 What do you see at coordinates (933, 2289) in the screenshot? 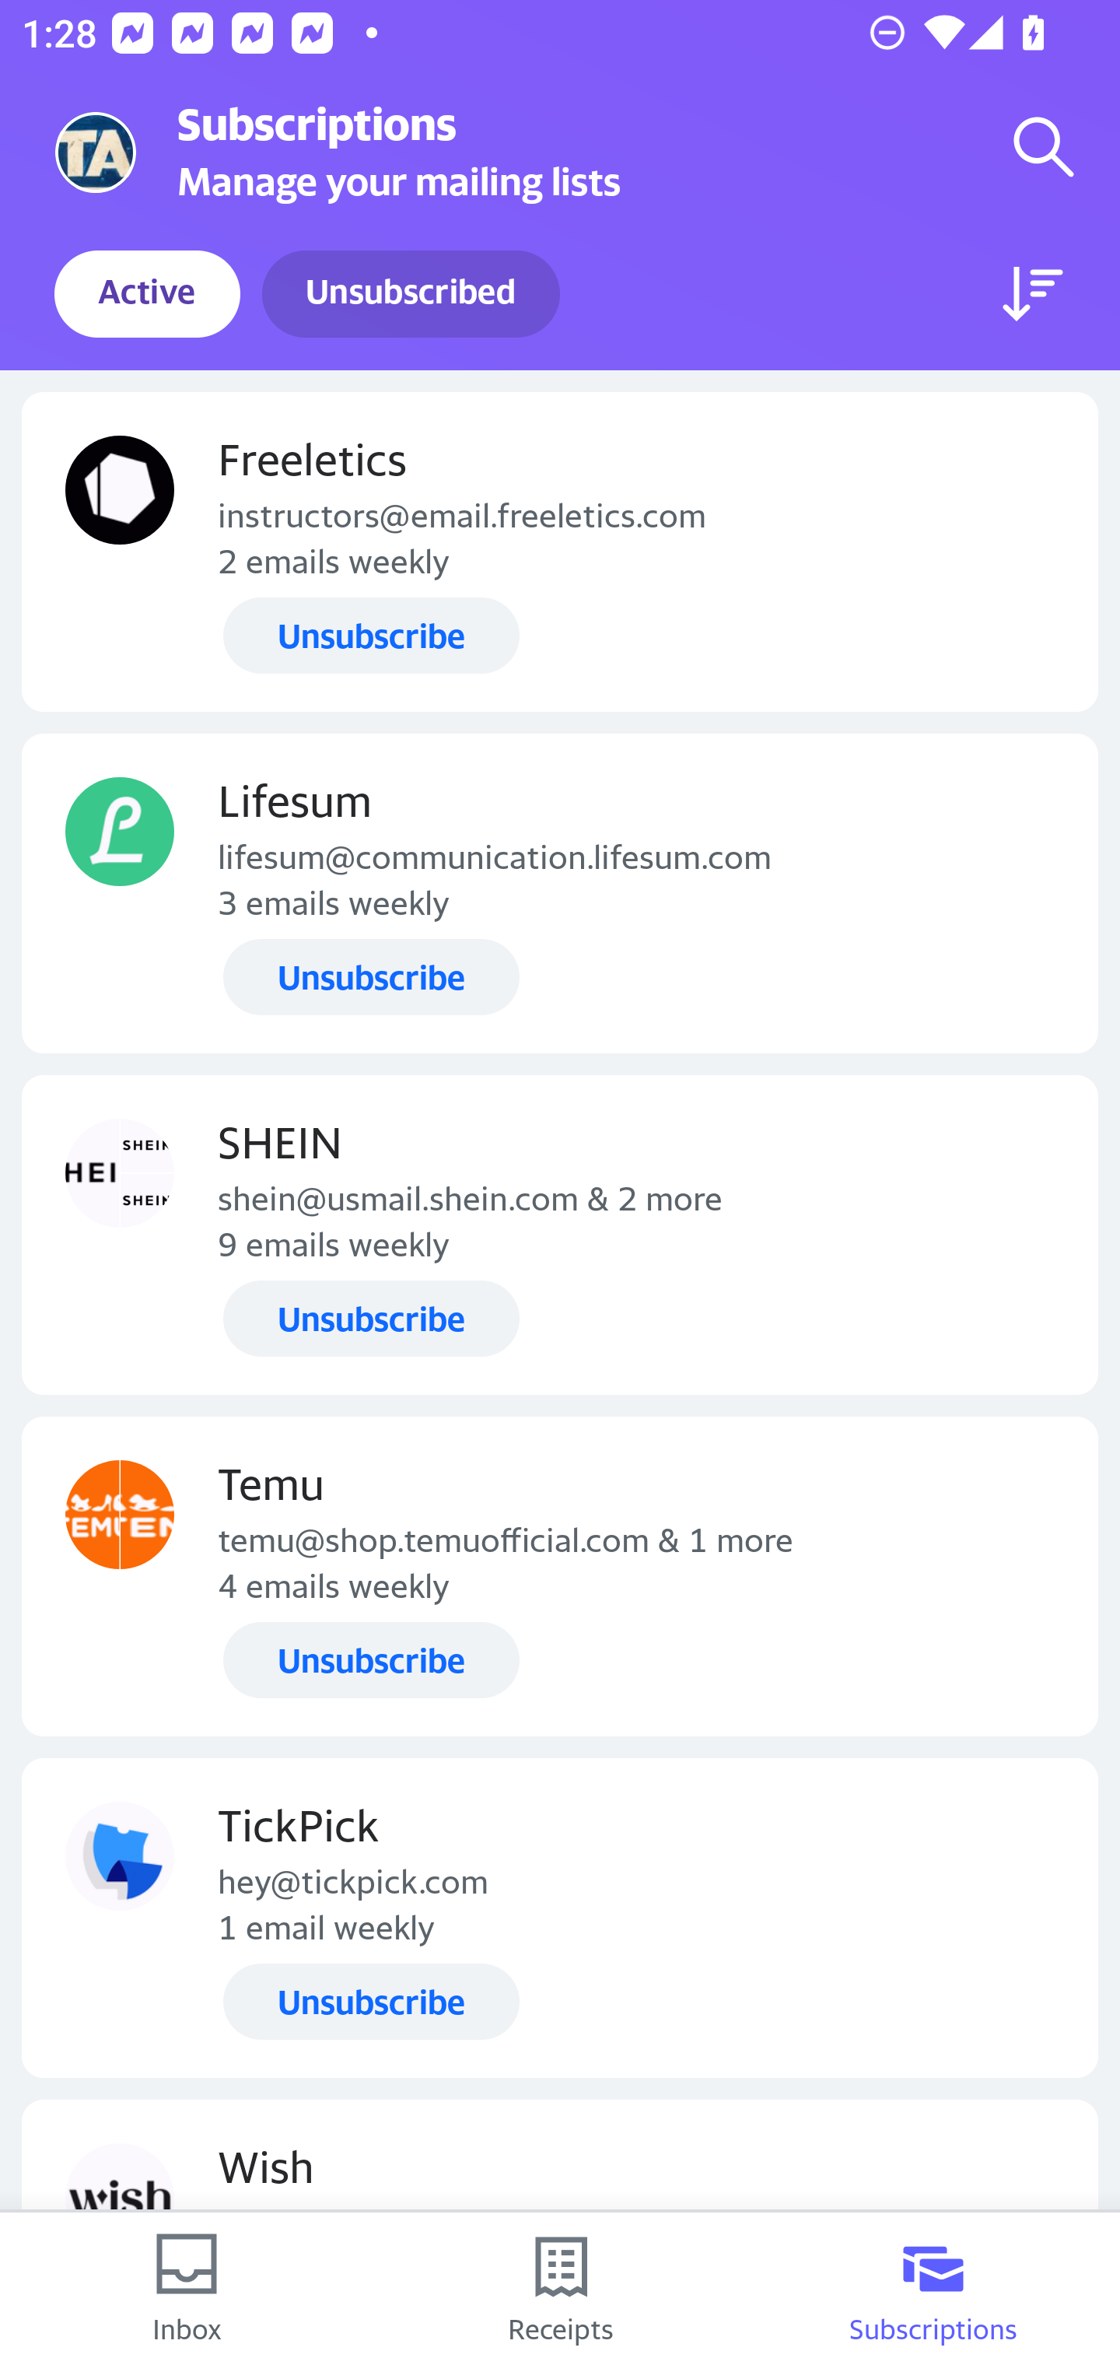
I see `Subscriptions` at bounding box center [933, 2289].